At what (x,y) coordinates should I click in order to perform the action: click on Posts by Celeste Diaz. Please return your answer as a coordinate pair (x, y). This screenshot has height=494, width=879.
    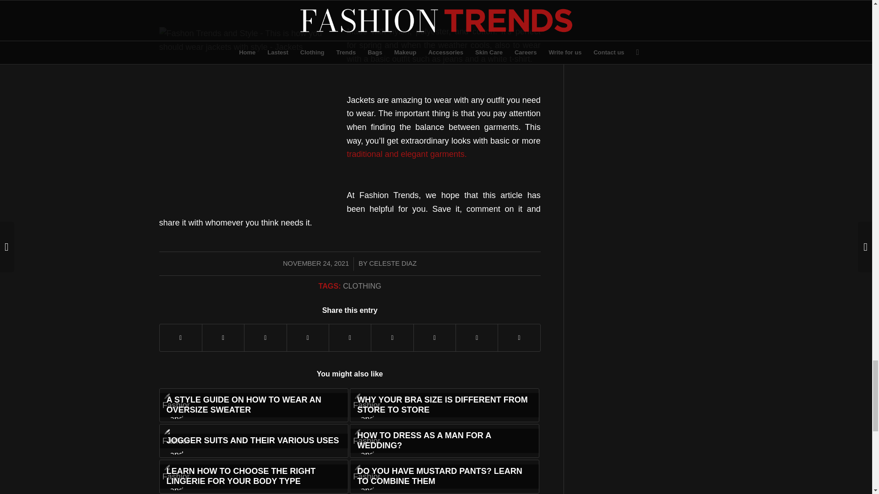
    Looking at the image, I should click on (393, 263).